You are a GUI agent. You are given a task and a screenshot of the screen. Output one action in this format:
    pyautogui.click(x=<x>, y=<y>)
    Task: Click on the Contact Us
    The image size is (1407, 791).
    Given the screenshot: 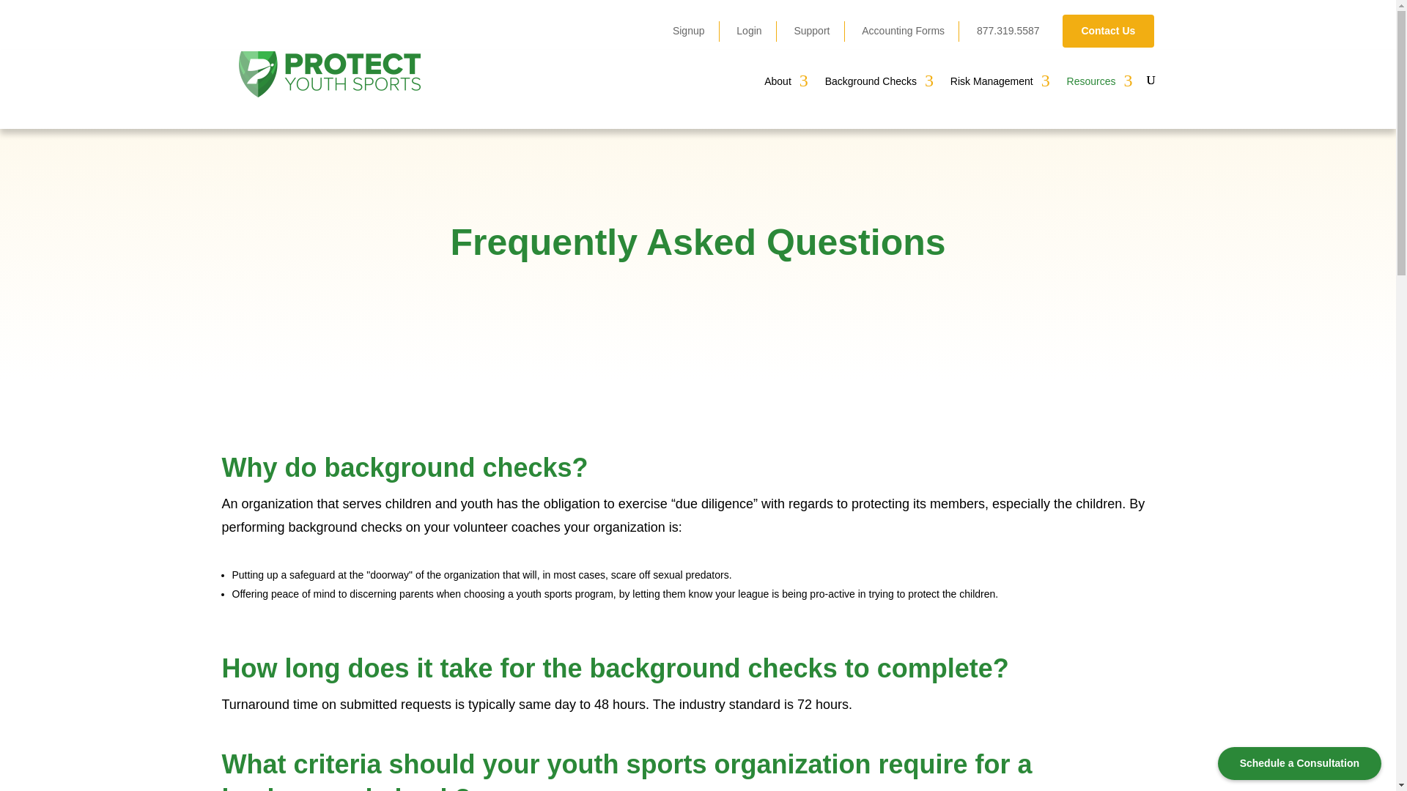 What is the action you would take?
    pyautogui.click(x=1108, y=31)
    